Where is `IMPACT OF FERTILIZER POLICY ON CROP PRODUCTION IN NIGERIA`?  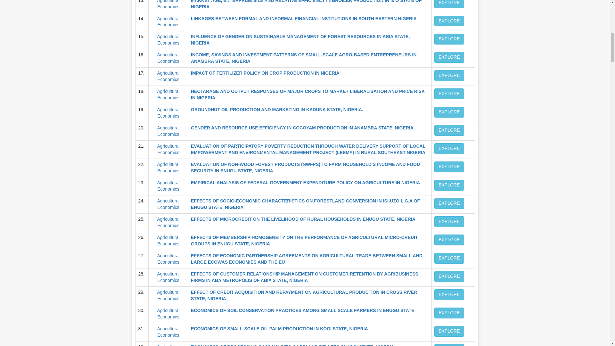
IMPACT OF FERTILIZER POLICY ON CROP PRODUCTION IN NIGERIA is located at coordinates (265, 73).